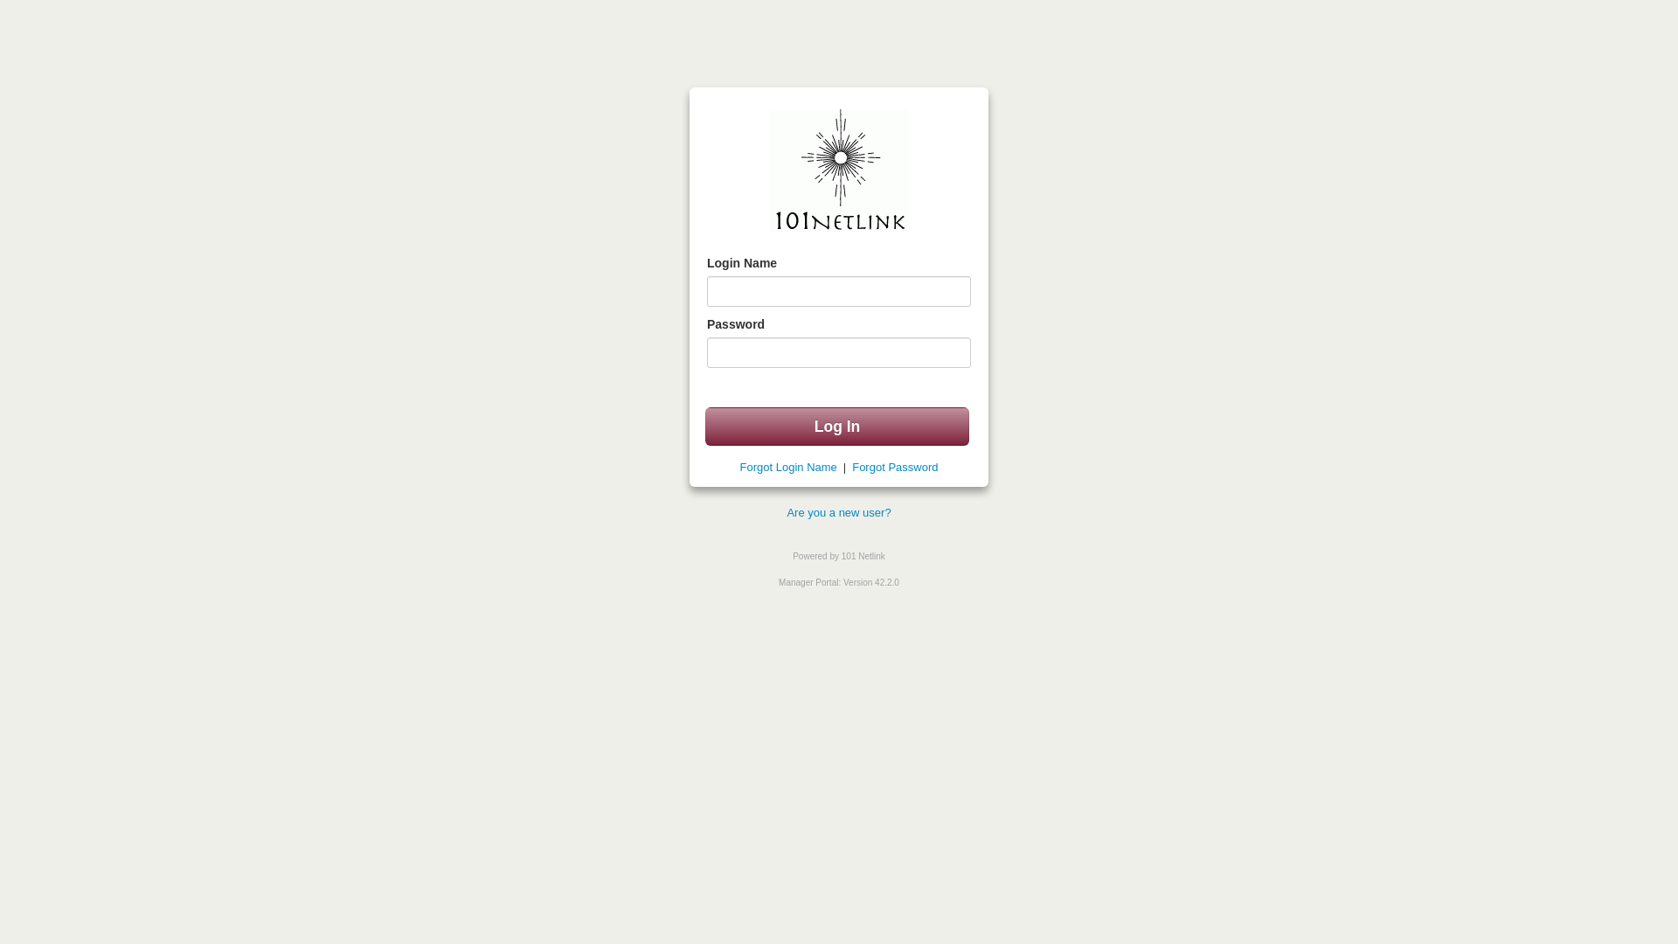 The width and height of the screenshot is (1678, 944). Describe the element at coordinates (839, 512) in the screenshot. I see `Are you a new user?` at that location.